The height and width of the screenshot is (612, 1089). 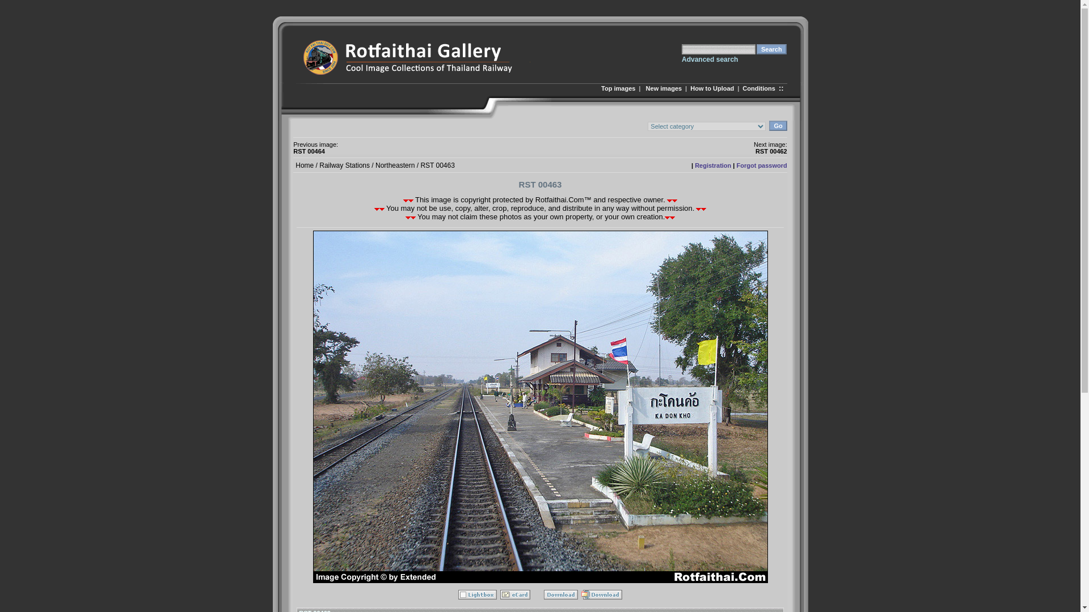 I want to click on Conditions, so click(x=758, y=88).